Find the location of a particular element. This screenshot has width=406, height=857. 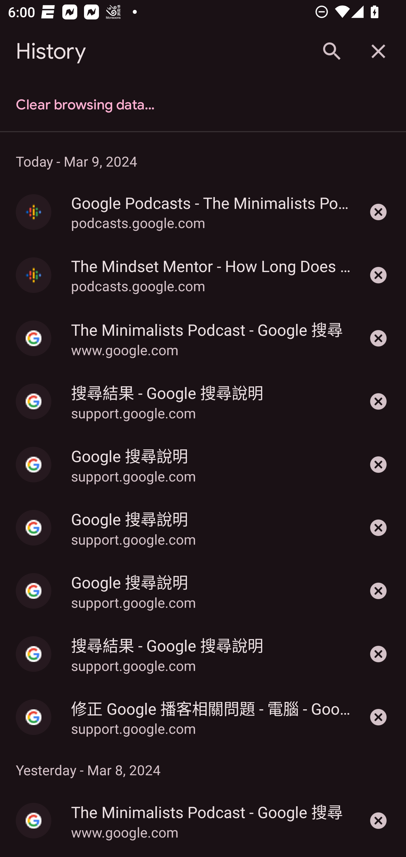

Google 搜尋說明 Remove is located at coordinates (378, 591).